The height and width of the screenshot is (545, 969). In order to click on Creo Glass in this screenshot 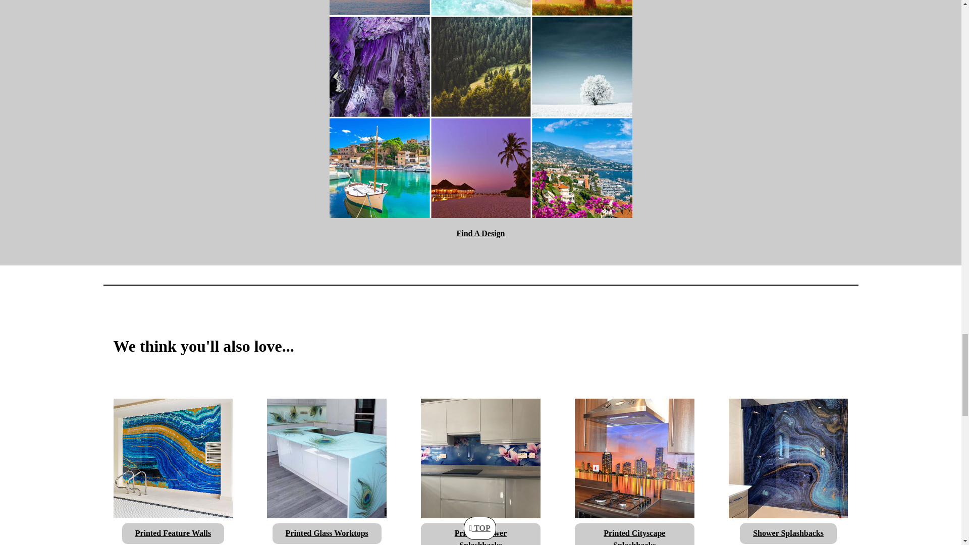, I will do `click(788, 457)`.